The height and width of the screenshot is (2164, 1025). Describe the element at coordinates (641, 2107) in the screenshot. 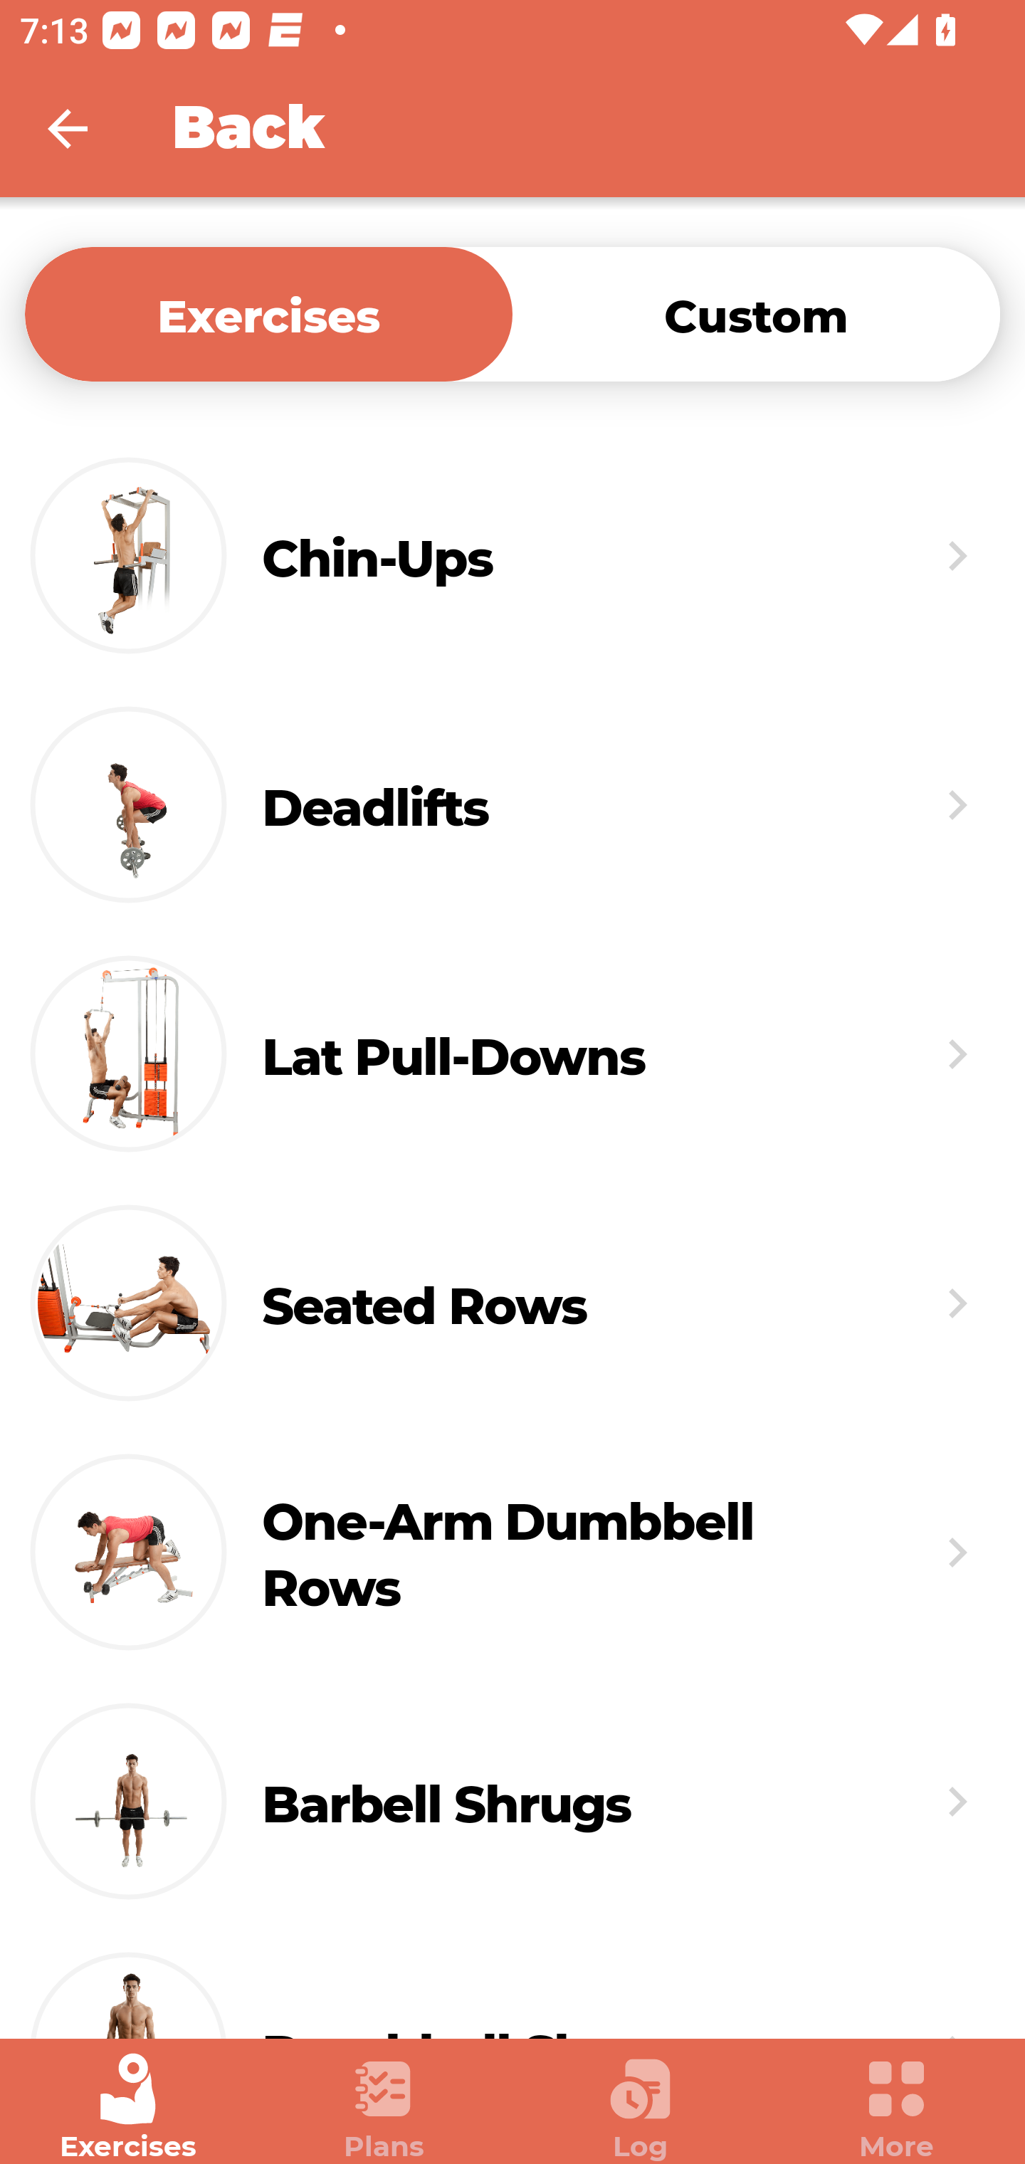

I see `Log` at that location.